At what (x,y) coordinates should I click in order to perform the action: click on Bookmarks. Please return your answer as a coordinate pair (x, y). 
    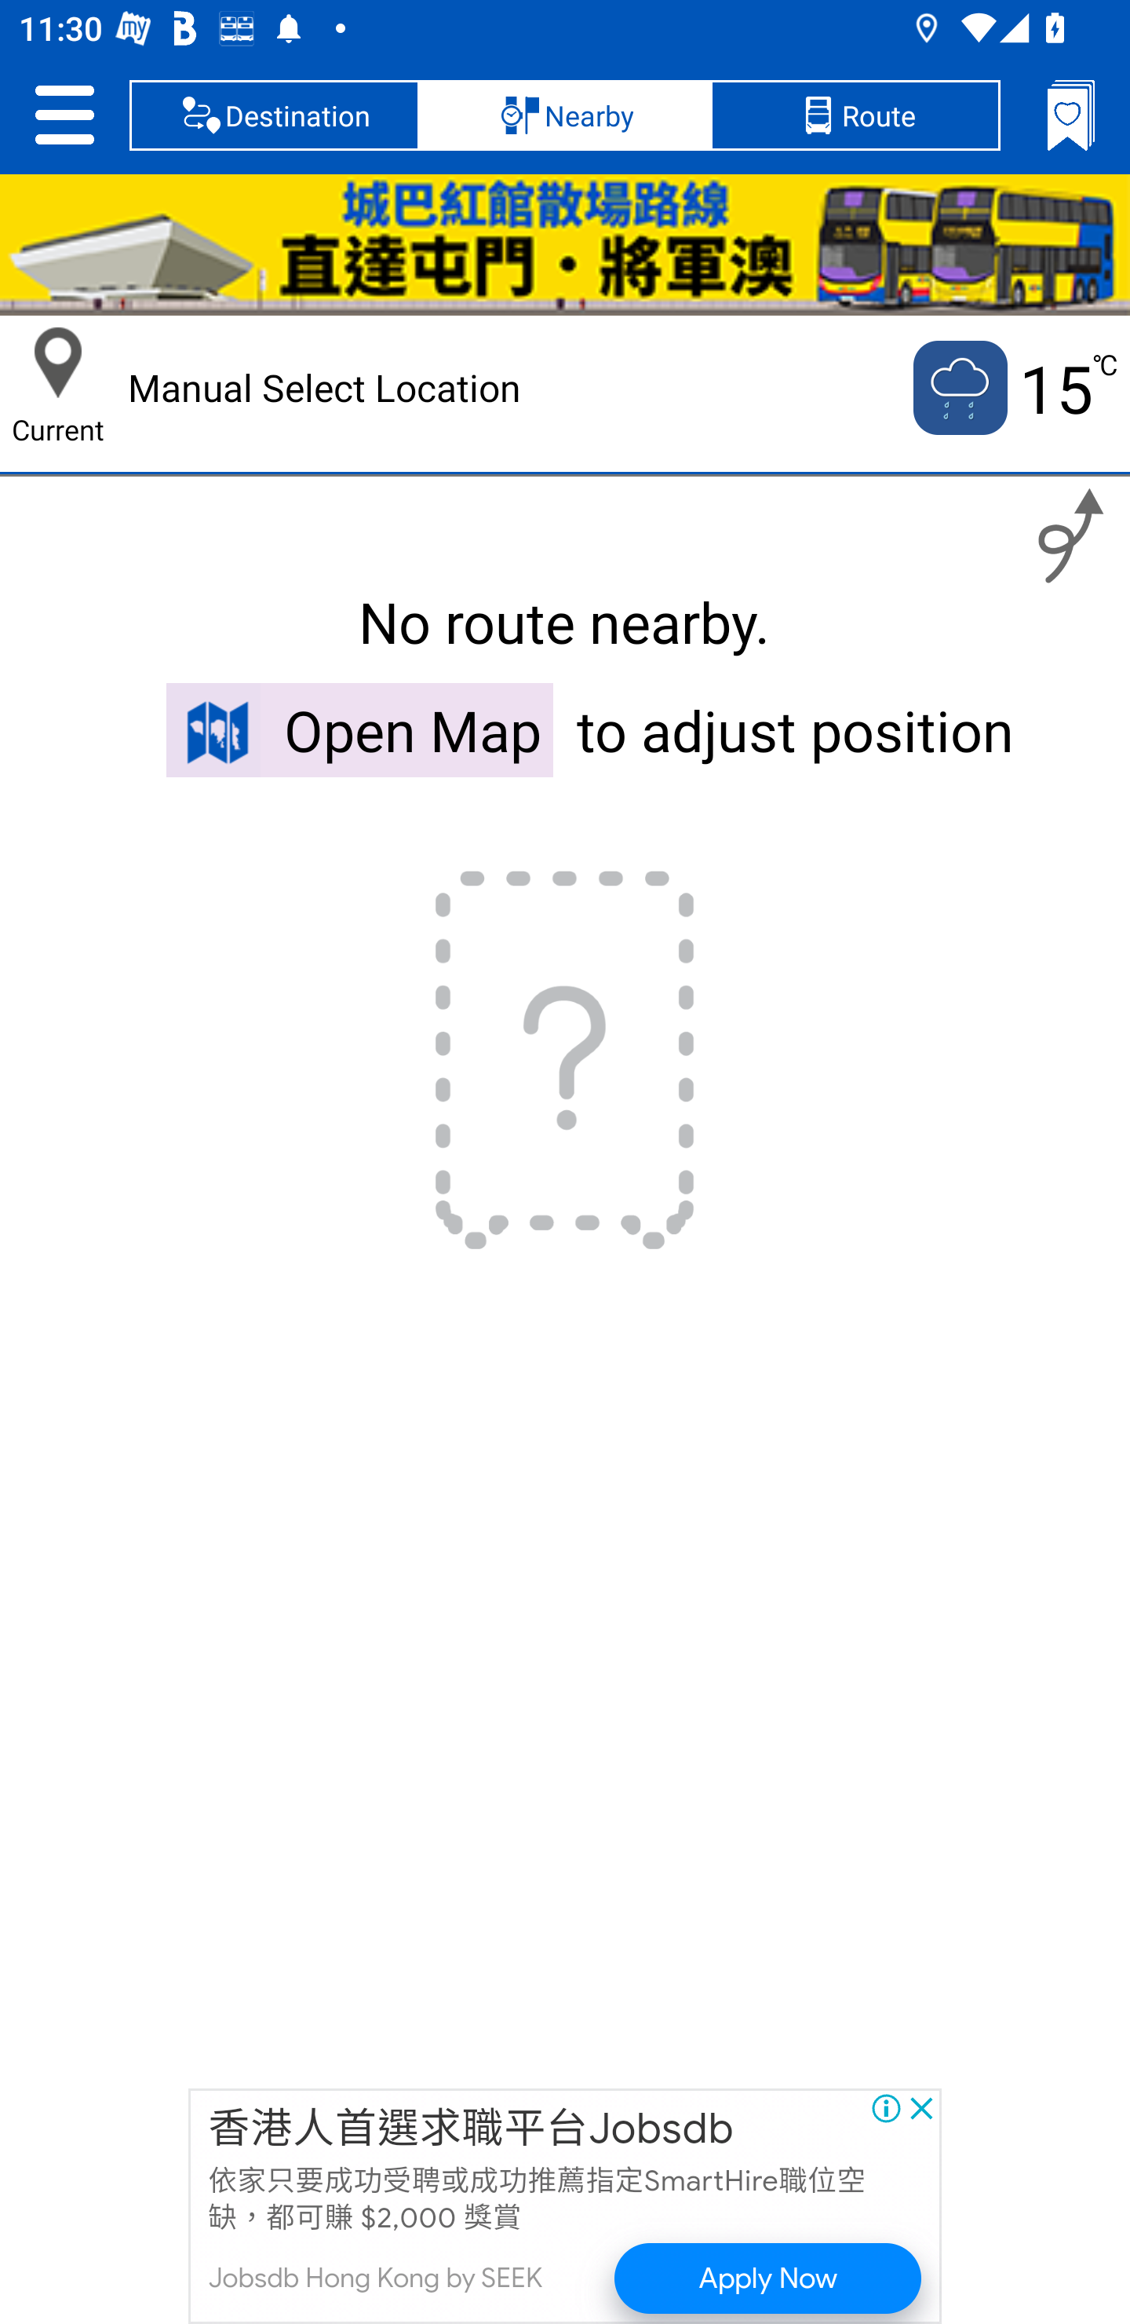
    Looking at the image, I should click on (1070, 115).